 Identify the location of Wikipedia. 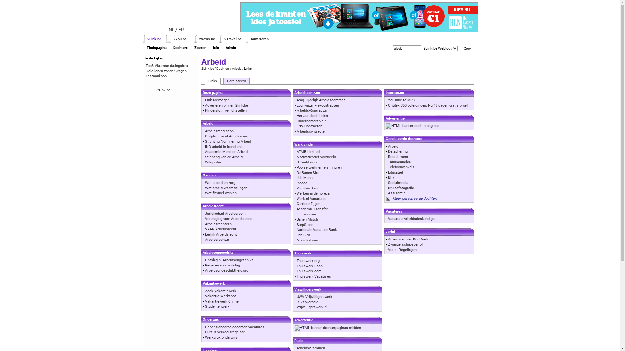
(213, 162).